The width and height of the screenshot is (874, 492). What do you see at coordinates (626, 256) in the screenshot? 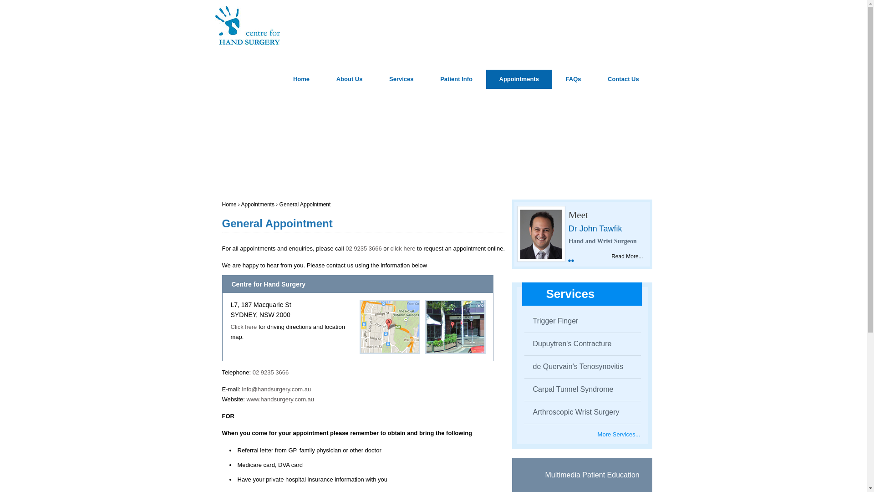
I see `Read More...` at bounding box center [626, 256].